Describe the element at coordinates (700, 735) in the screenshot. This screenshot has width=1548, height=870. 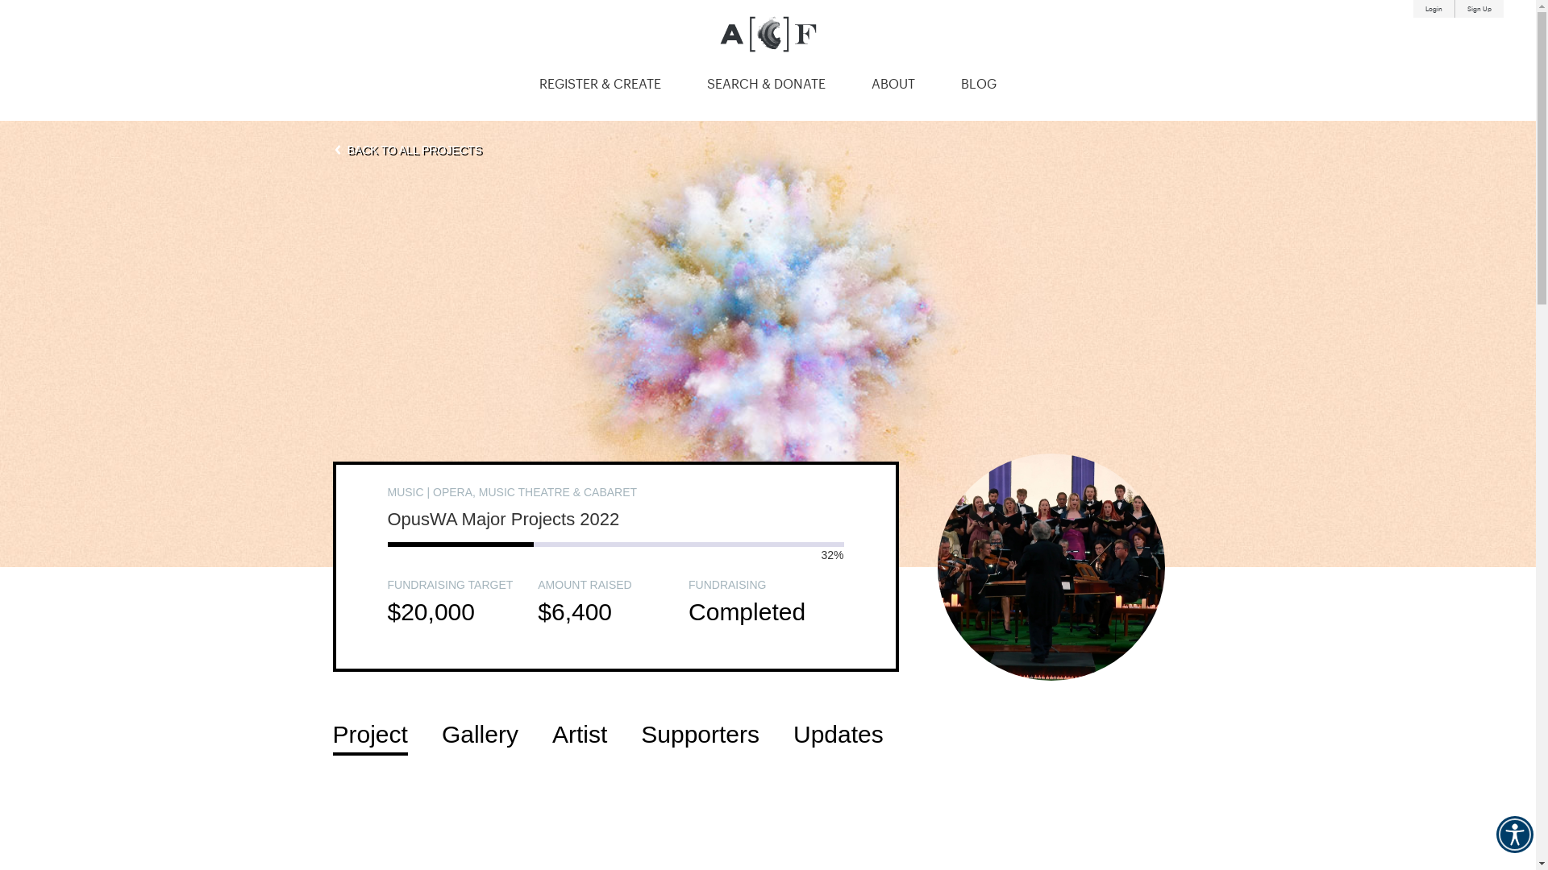
I see `Supporters` at that location.